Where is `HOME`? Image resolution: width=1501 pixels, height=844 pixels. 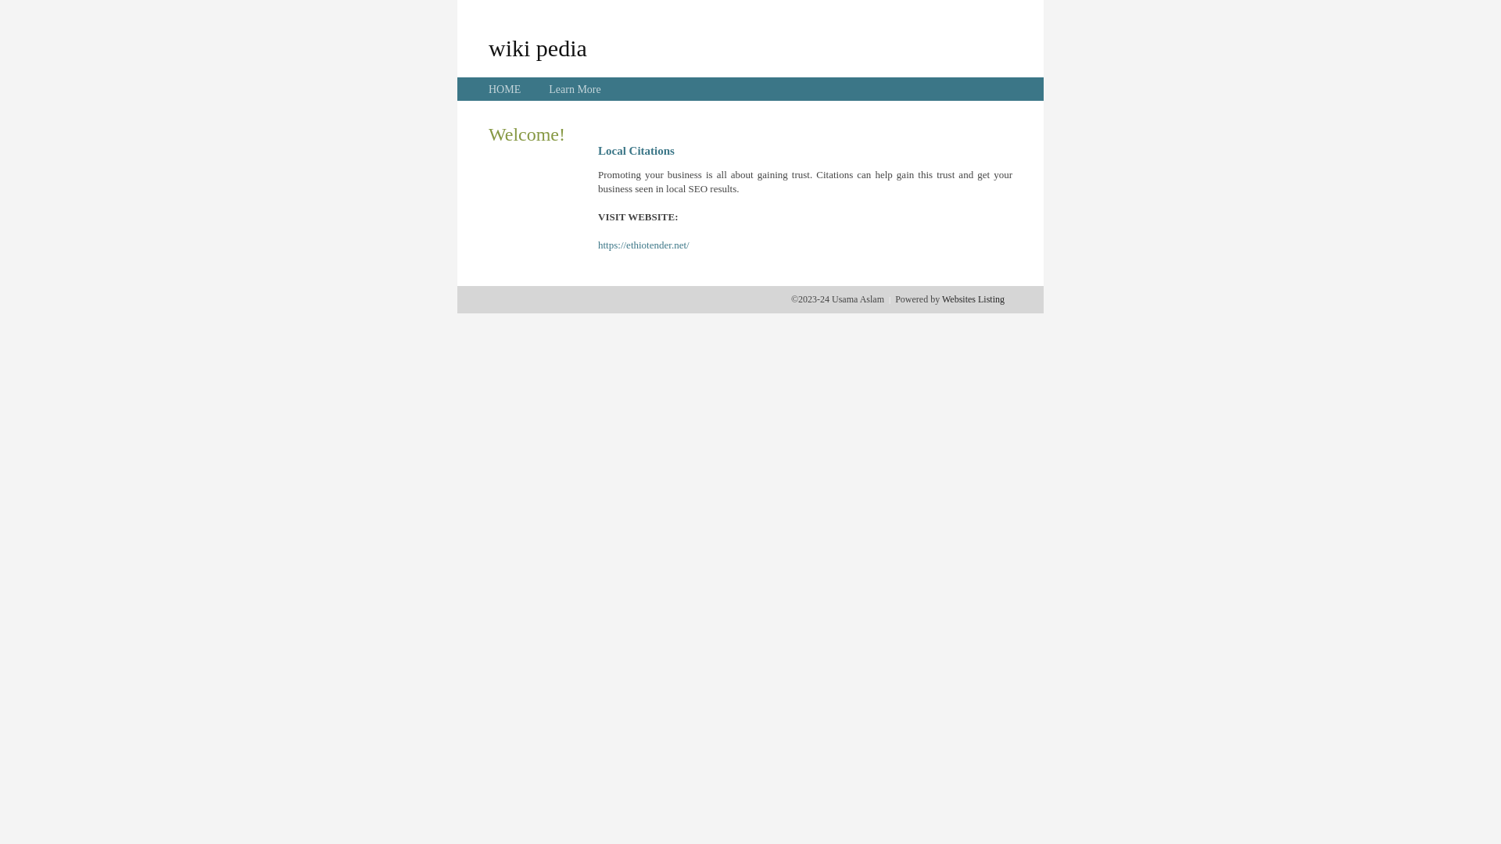 HOME is located at coordinates (505, 89).